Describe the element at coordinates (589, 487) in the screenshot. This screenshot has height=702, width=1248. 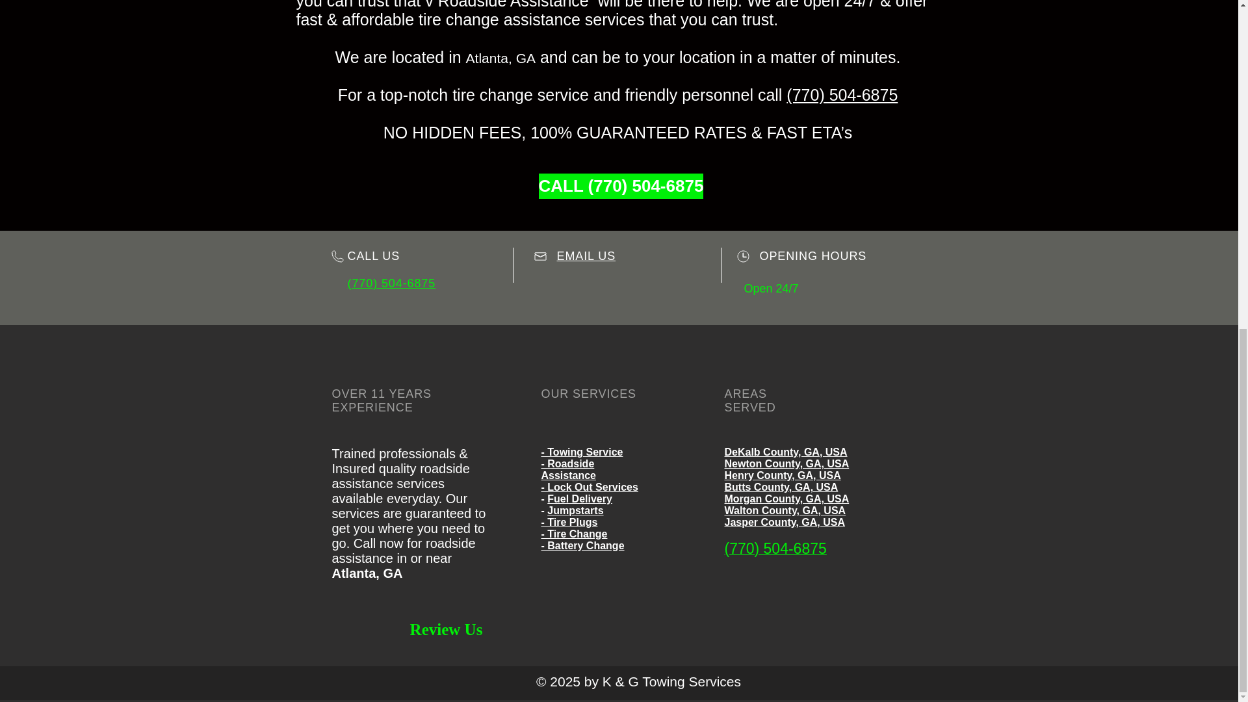
I see `- Lock Out Services` at that location.